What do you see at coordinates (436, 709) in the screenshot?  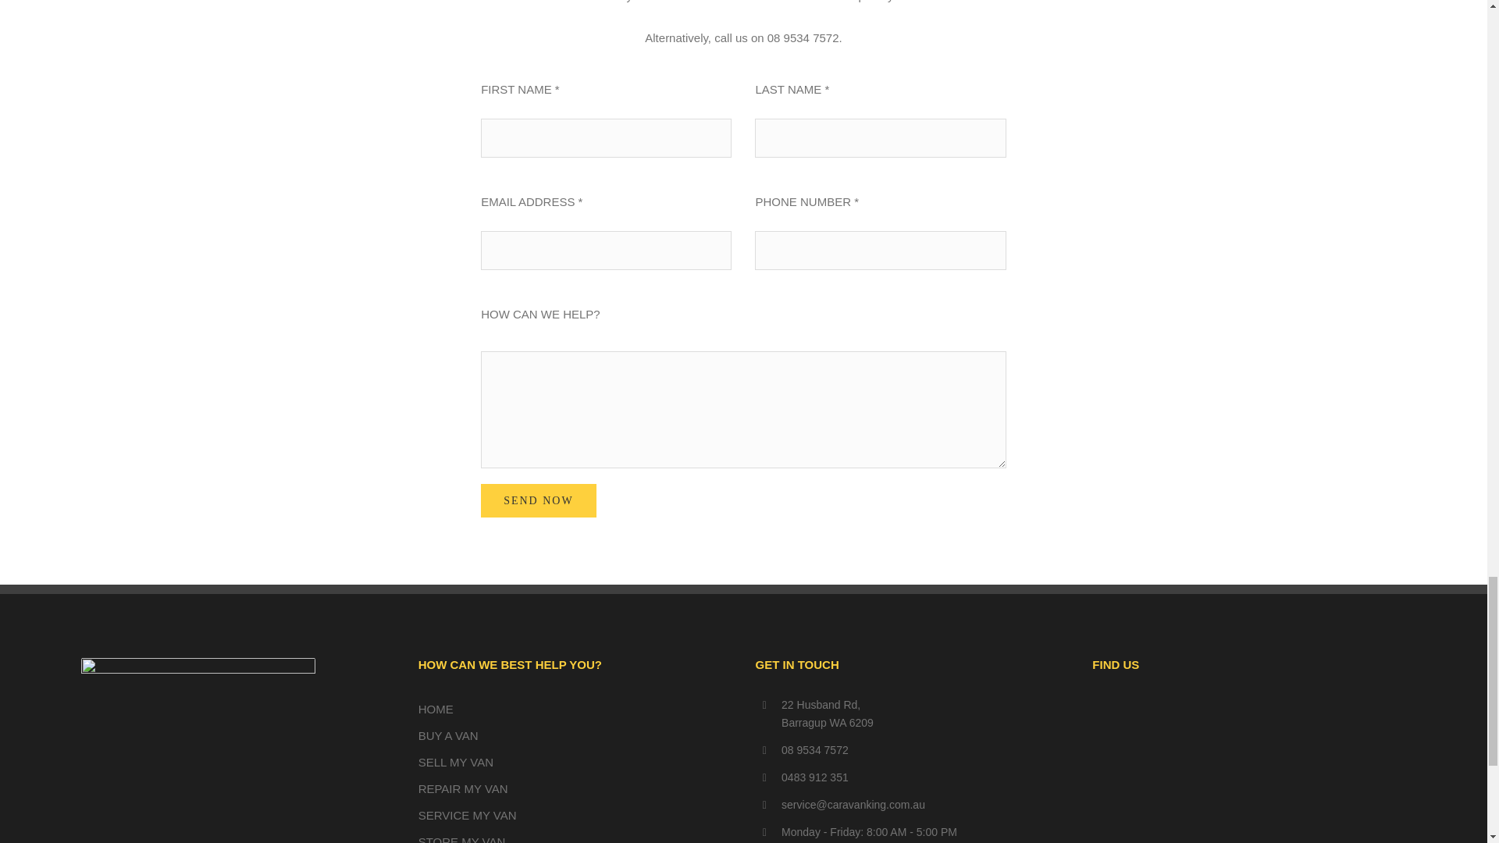 I see `HOME` at bounding box center [436, 709].